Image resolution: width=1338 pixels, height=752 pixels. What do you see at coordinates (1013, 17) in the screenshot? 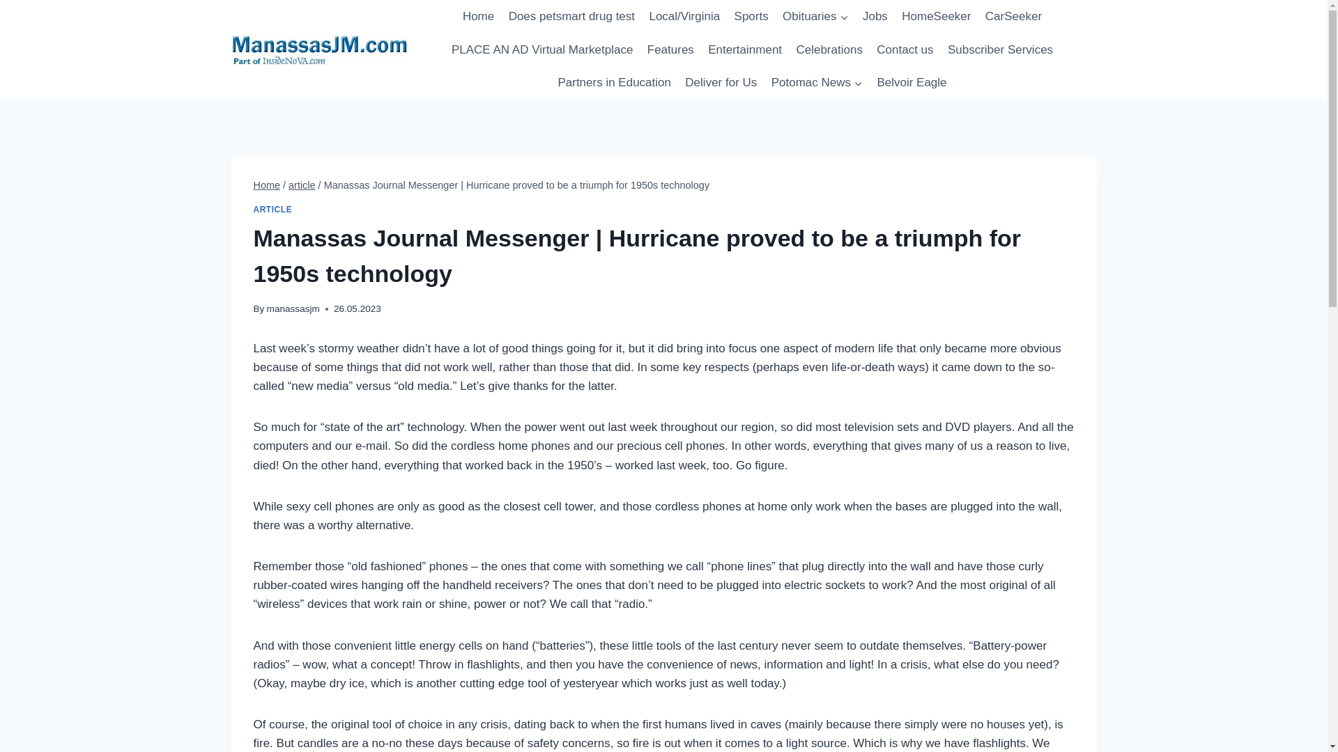
I see `CarSeeker` at bounding box center [1013, 17].